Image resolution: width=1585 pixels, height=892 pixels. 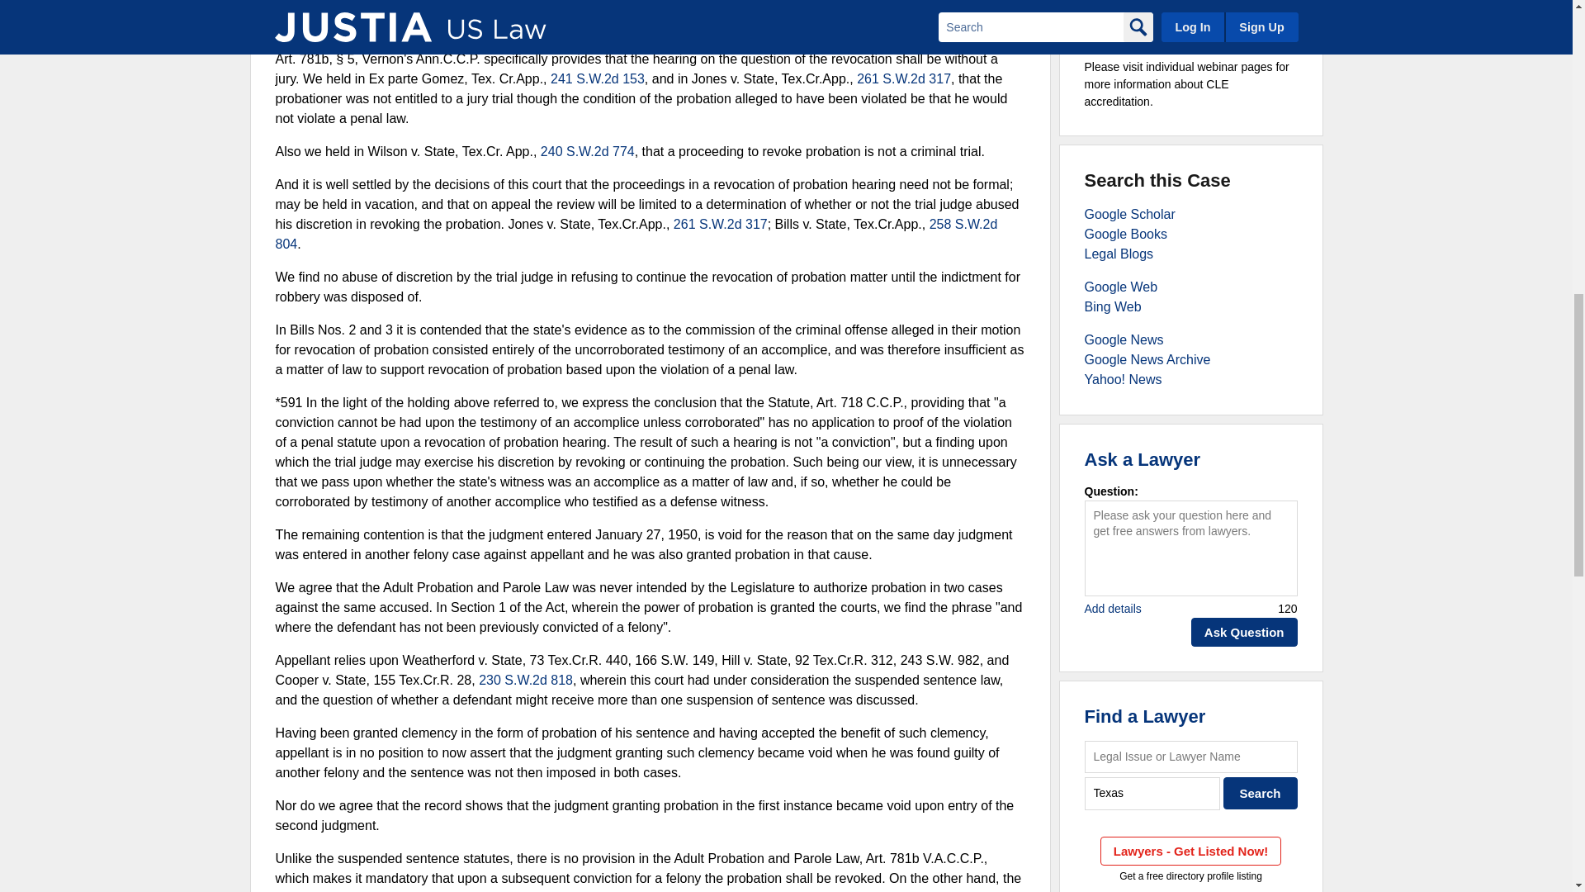 What do you see at coordinates (1261, 793) in the screenshot?
I see `Search` at bounding box center [1261, 793].